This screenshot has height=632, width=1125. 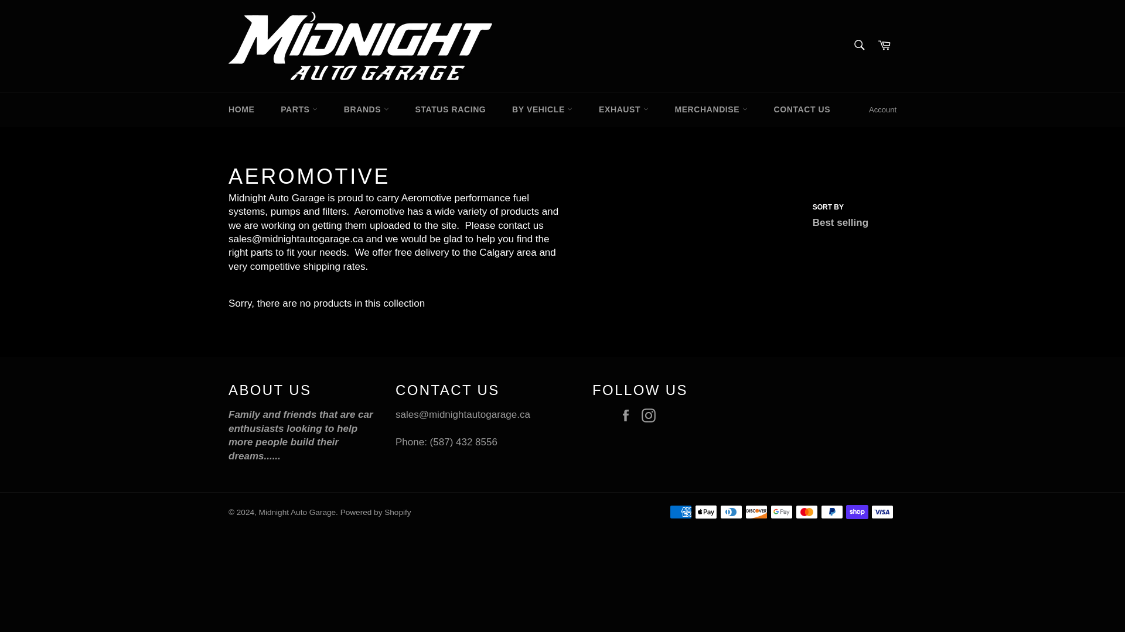 What do you see at coordinates (301, 435) in the screenshot?
I see `About Us` at bounding box center [301, 435].